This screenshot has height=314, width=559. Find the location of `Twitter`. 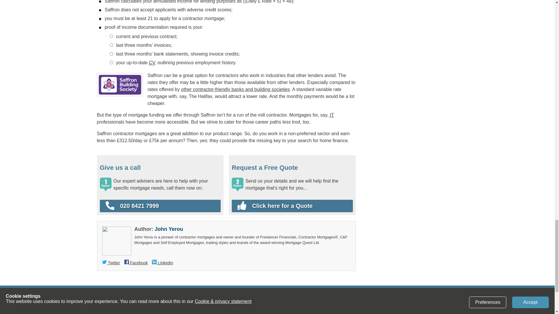

Twitter is located at coordinates (111, 263).